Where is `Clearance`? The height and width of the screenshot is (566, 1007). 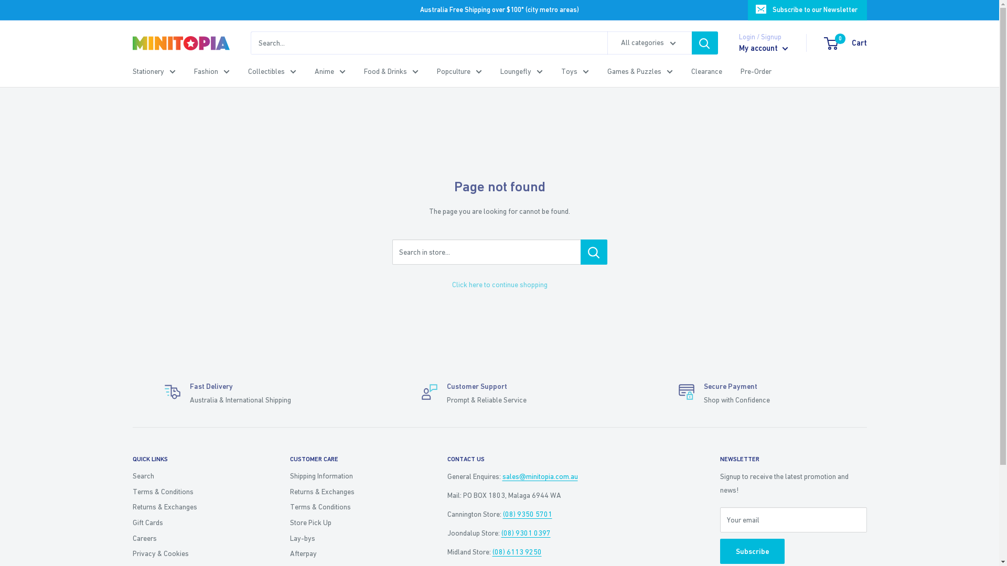
Clearance is located at coordinates (707, 71).